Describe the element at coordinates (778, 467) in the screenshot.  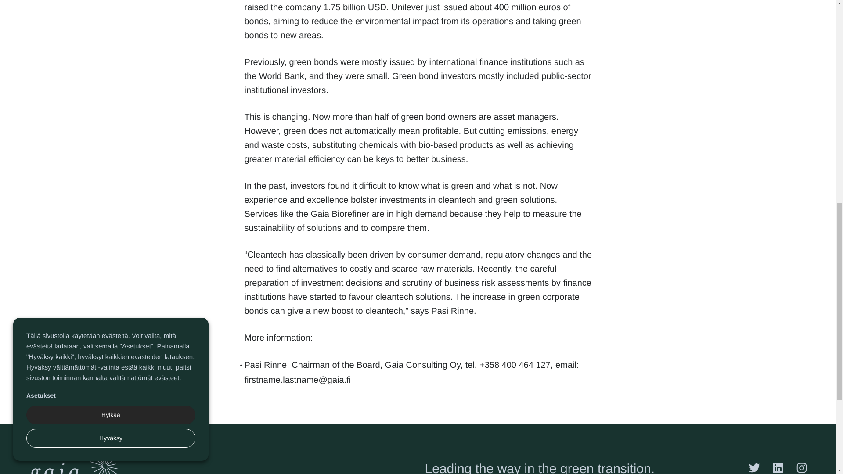
I see `LinkedIn` at that location.